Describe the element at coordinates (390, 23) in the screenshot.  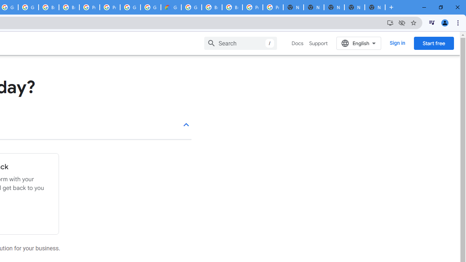
I see `Install Google Cloud` at that location.